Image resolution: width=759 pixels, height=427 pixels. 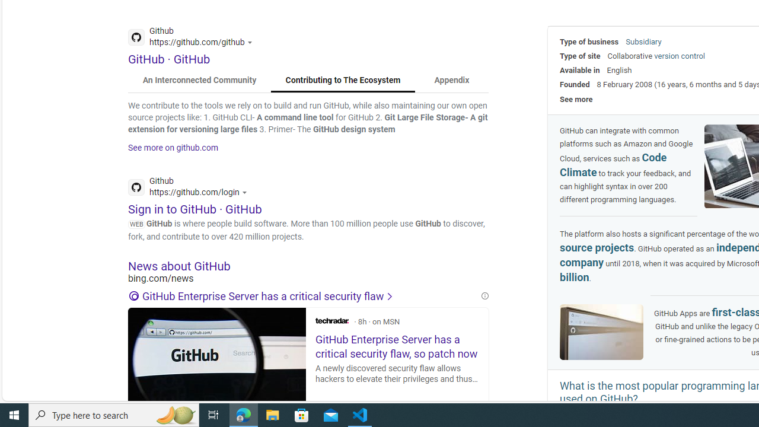 I want to click on Github, so click(x=191, y=189).